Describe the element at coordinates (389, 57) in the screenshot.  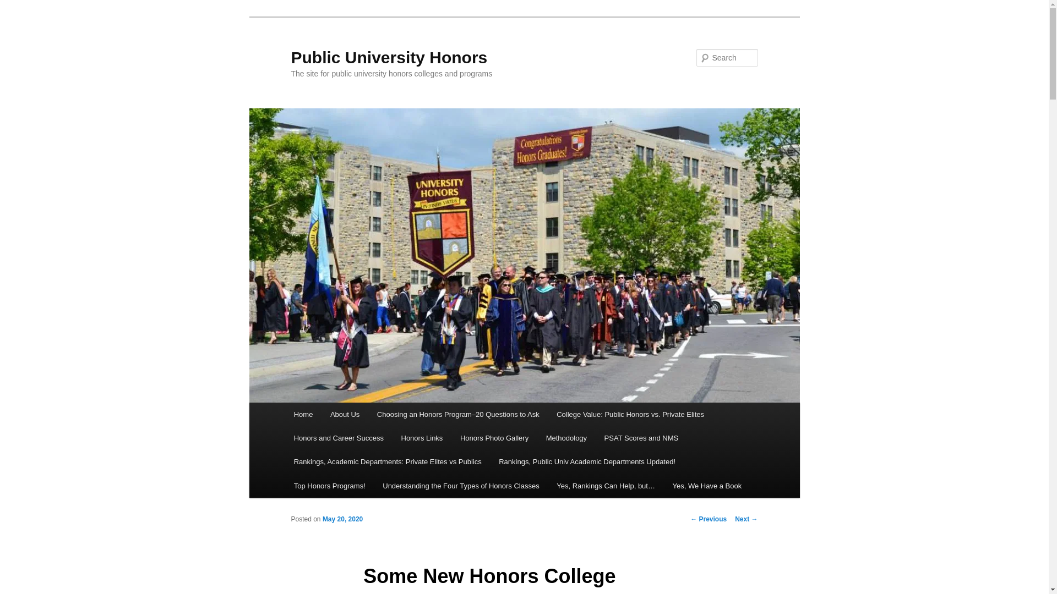
I see `Public University Honors` at that location.